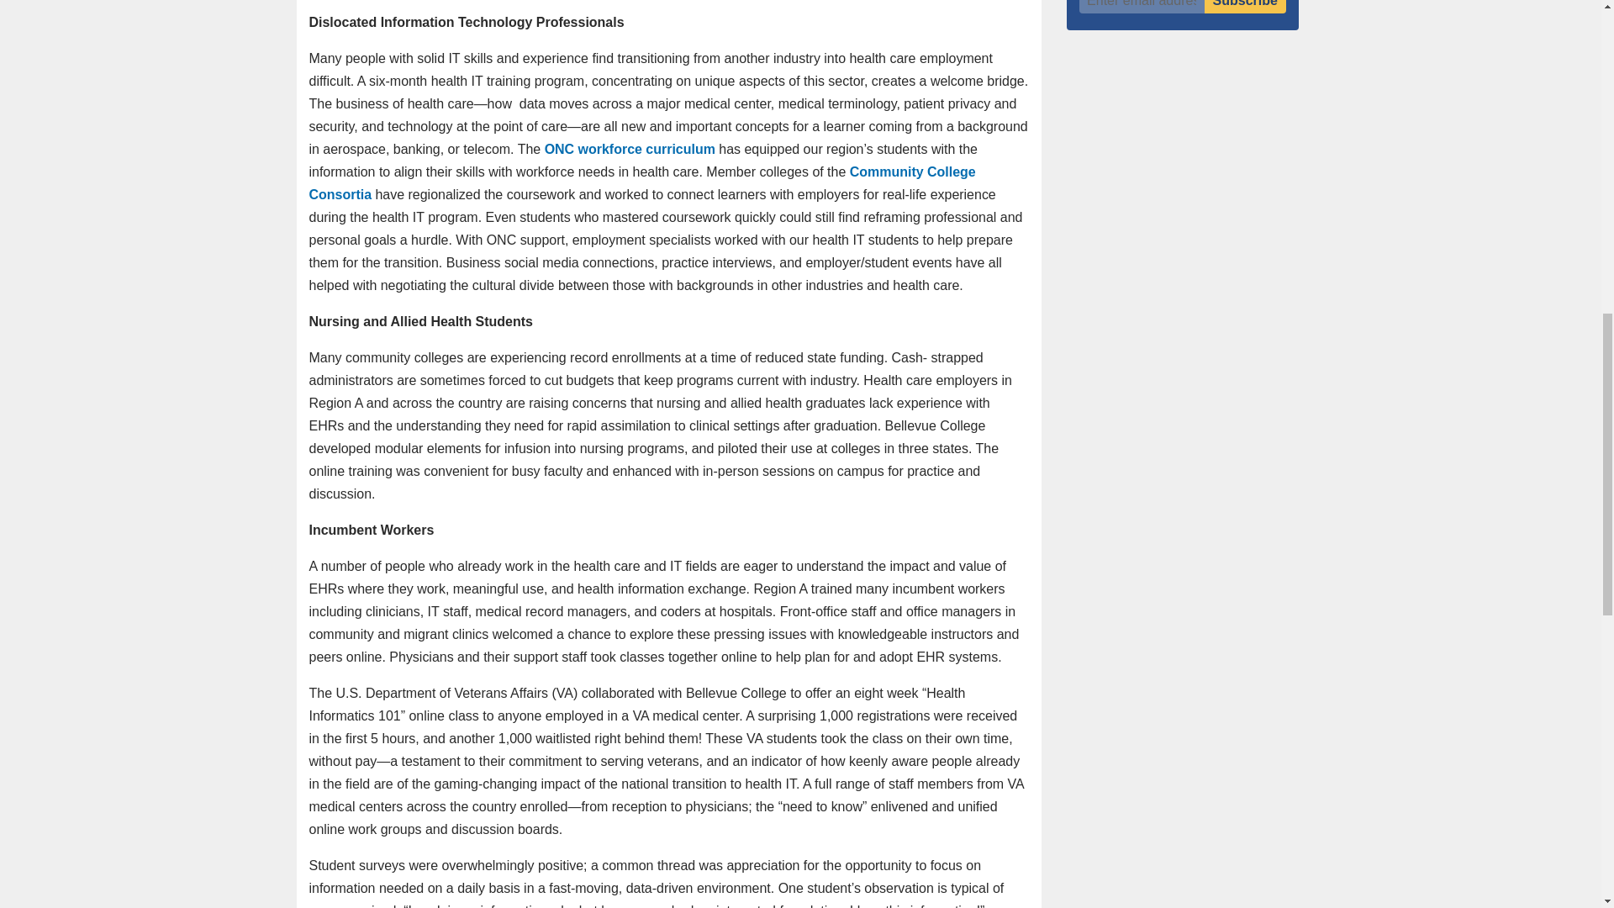  Describe the element at coordinates (642, 182) in the screenshot. I see `Community College Consortia` at that location.